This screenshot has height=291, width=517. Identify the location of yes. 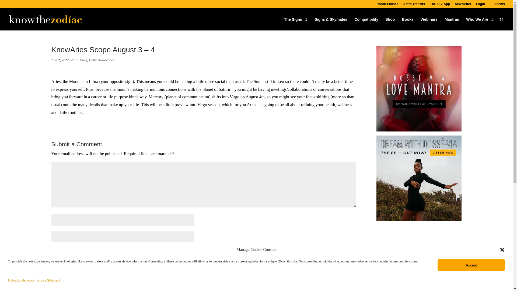
(54, 267).